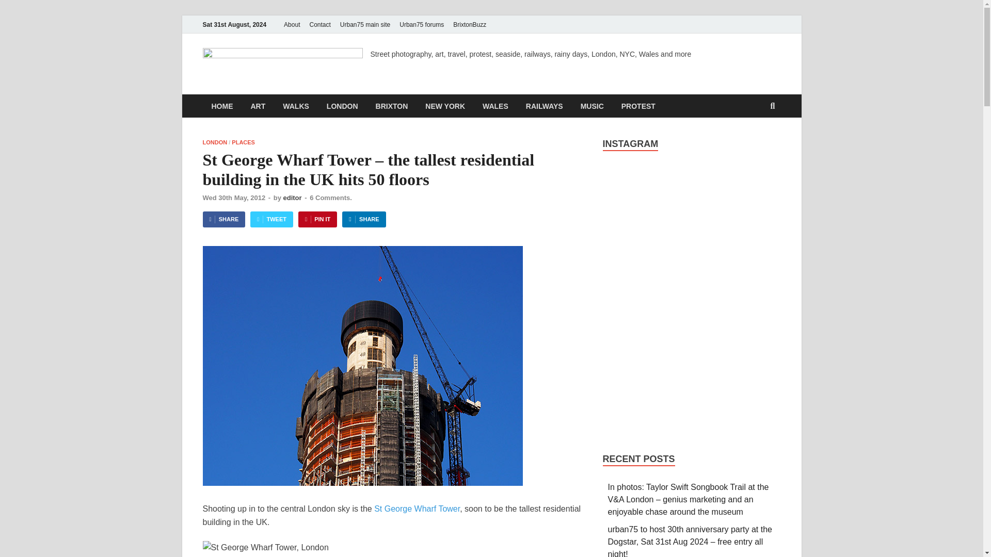 Image resolution: width=991 pixels, height=557 pixels. What do you see at coordinates (421, 24) in the screenshot?
I see `Urban75 forums` at bounding box center [421, 24].